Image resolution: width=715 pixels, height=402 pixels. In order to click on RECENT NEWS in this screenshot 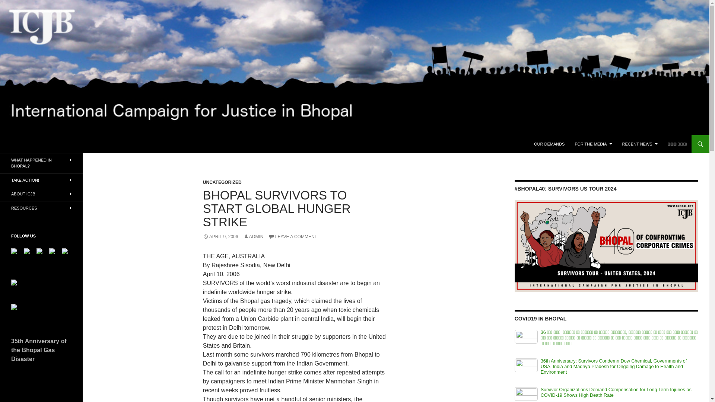, I will do `click(640, 144)`.